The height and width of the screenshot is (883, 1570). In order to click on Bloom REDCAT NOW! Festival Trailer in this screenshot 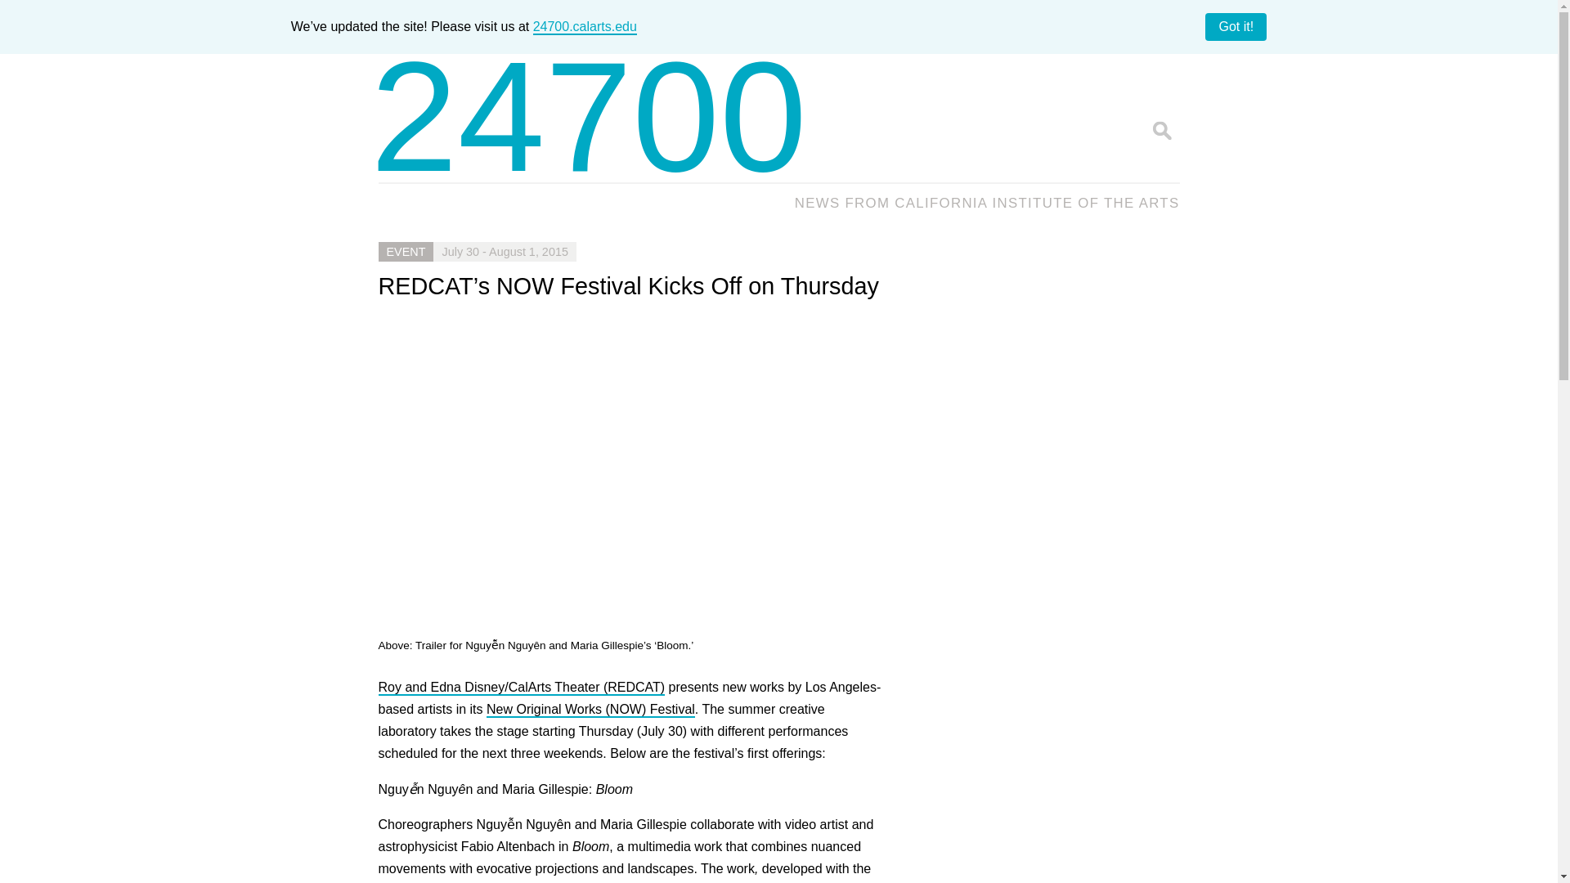, I will do `click(639, 463)`.